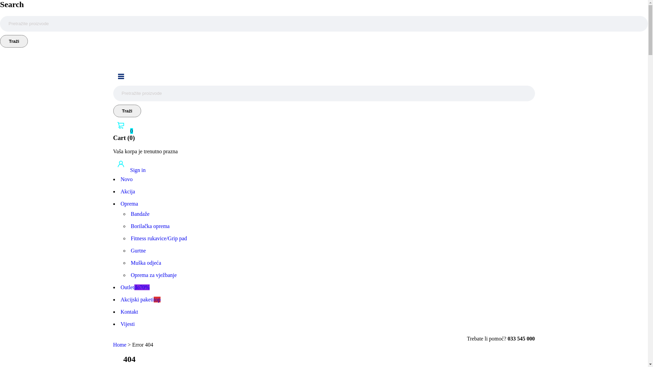  What do you see at coordinates (128, 324) in the screenshot?
I see `Vijesti` at bounding box center [128, 324].